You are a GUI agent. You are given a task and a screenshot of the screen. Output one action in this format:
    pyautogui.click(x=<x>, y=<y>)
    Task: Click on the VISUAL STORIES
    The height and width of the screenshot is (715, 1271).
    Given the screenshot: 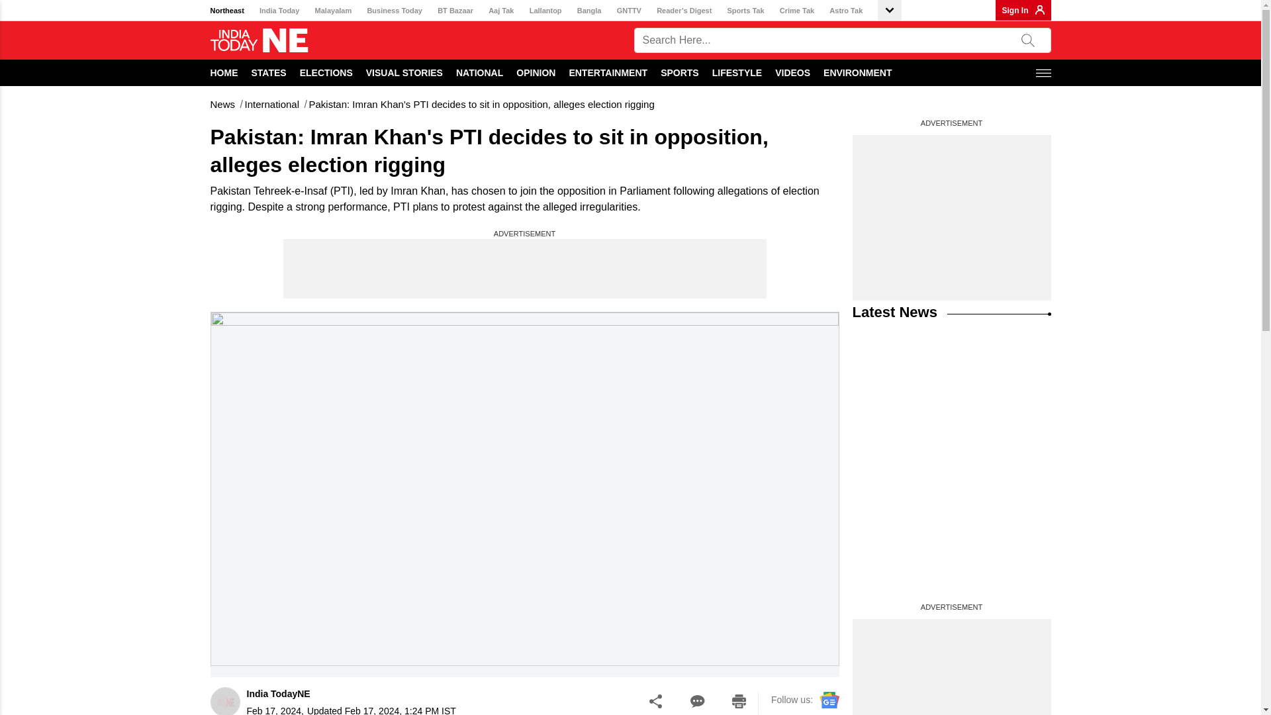 What is the action you would take?
    pyautogui.click(x=404, y=72)
    